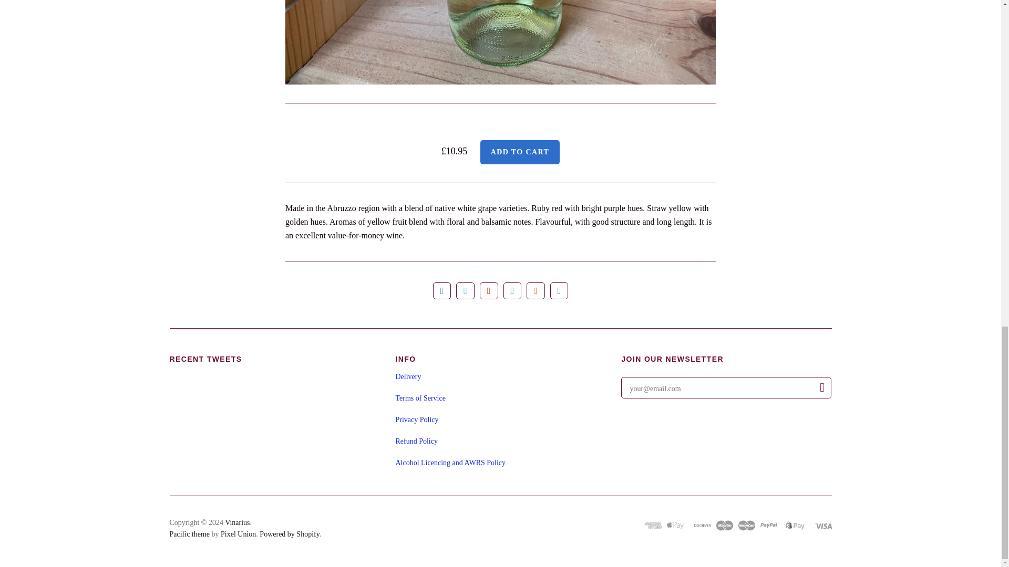 This screenshot has width=1009, height=567. Describe the element at coordinates (420, 398) in the screenshot. I see `Terms of Service` at that location.